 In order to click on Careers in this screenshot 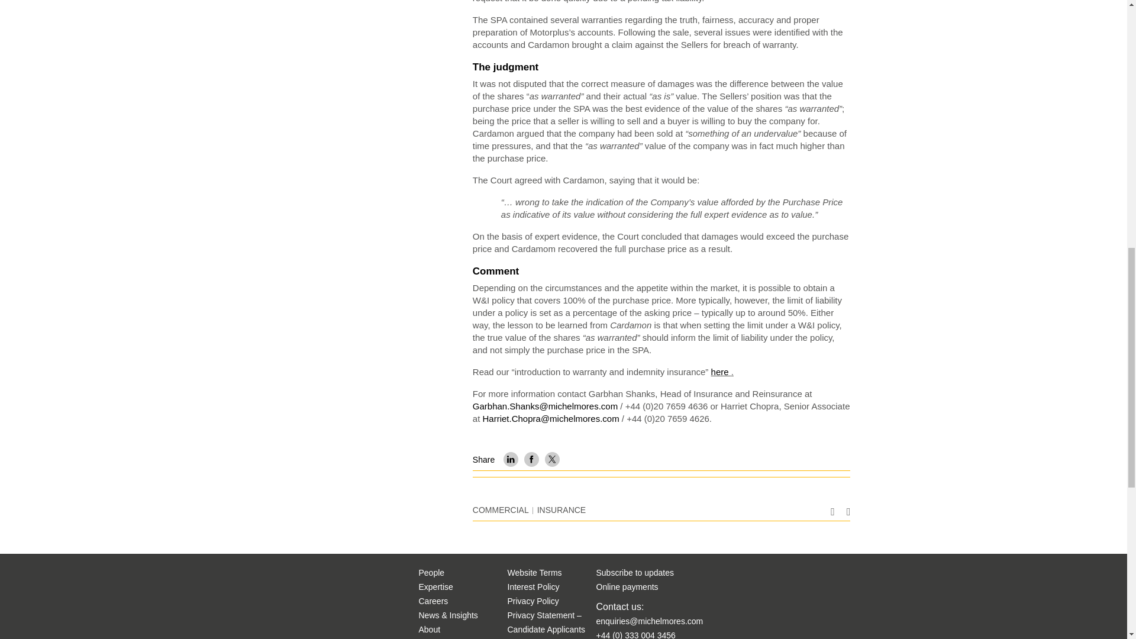, I will do `click(434, 601)`.